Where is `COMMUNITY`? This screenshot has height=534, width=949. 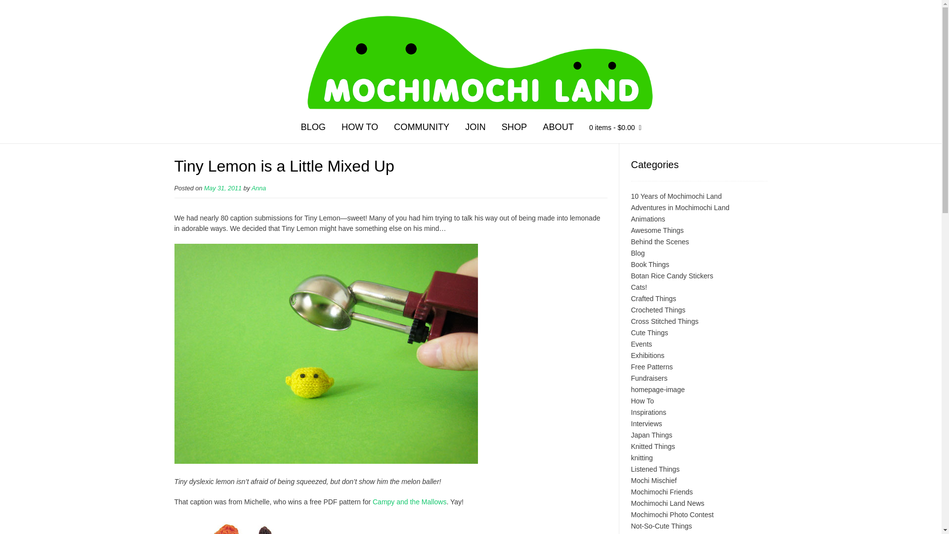 COMMUNITY is located at coordinates (422, 129).